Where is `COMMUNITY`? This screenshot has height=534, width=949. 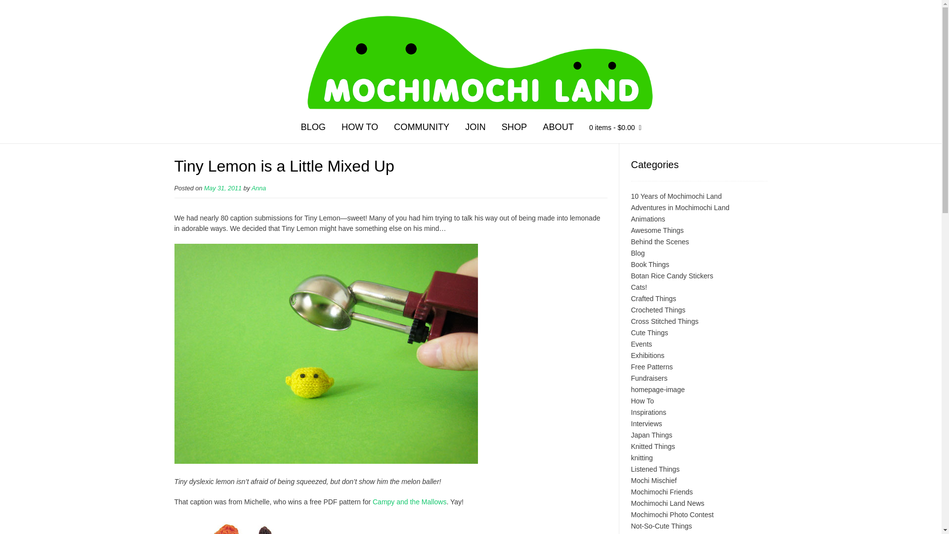 COMMUNITY is located at coordinates (422, 129).